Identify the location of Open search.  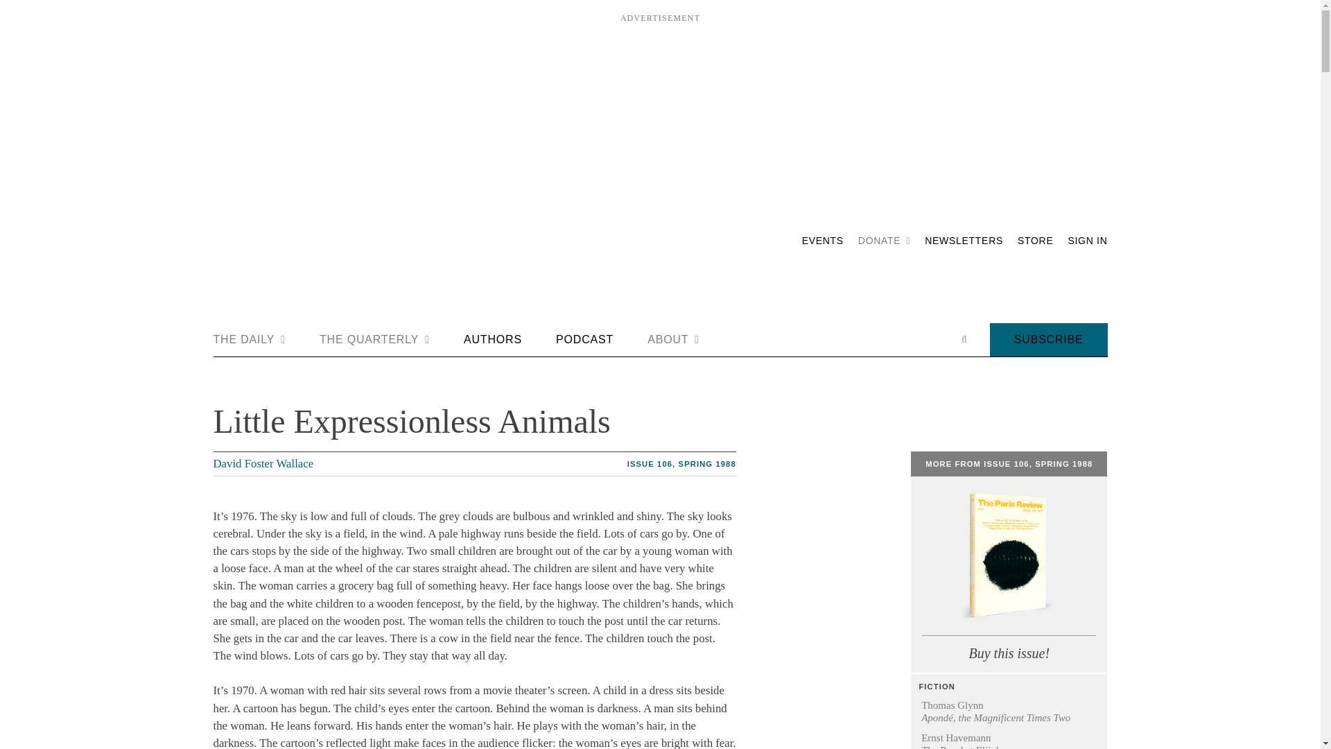
(964, 339).